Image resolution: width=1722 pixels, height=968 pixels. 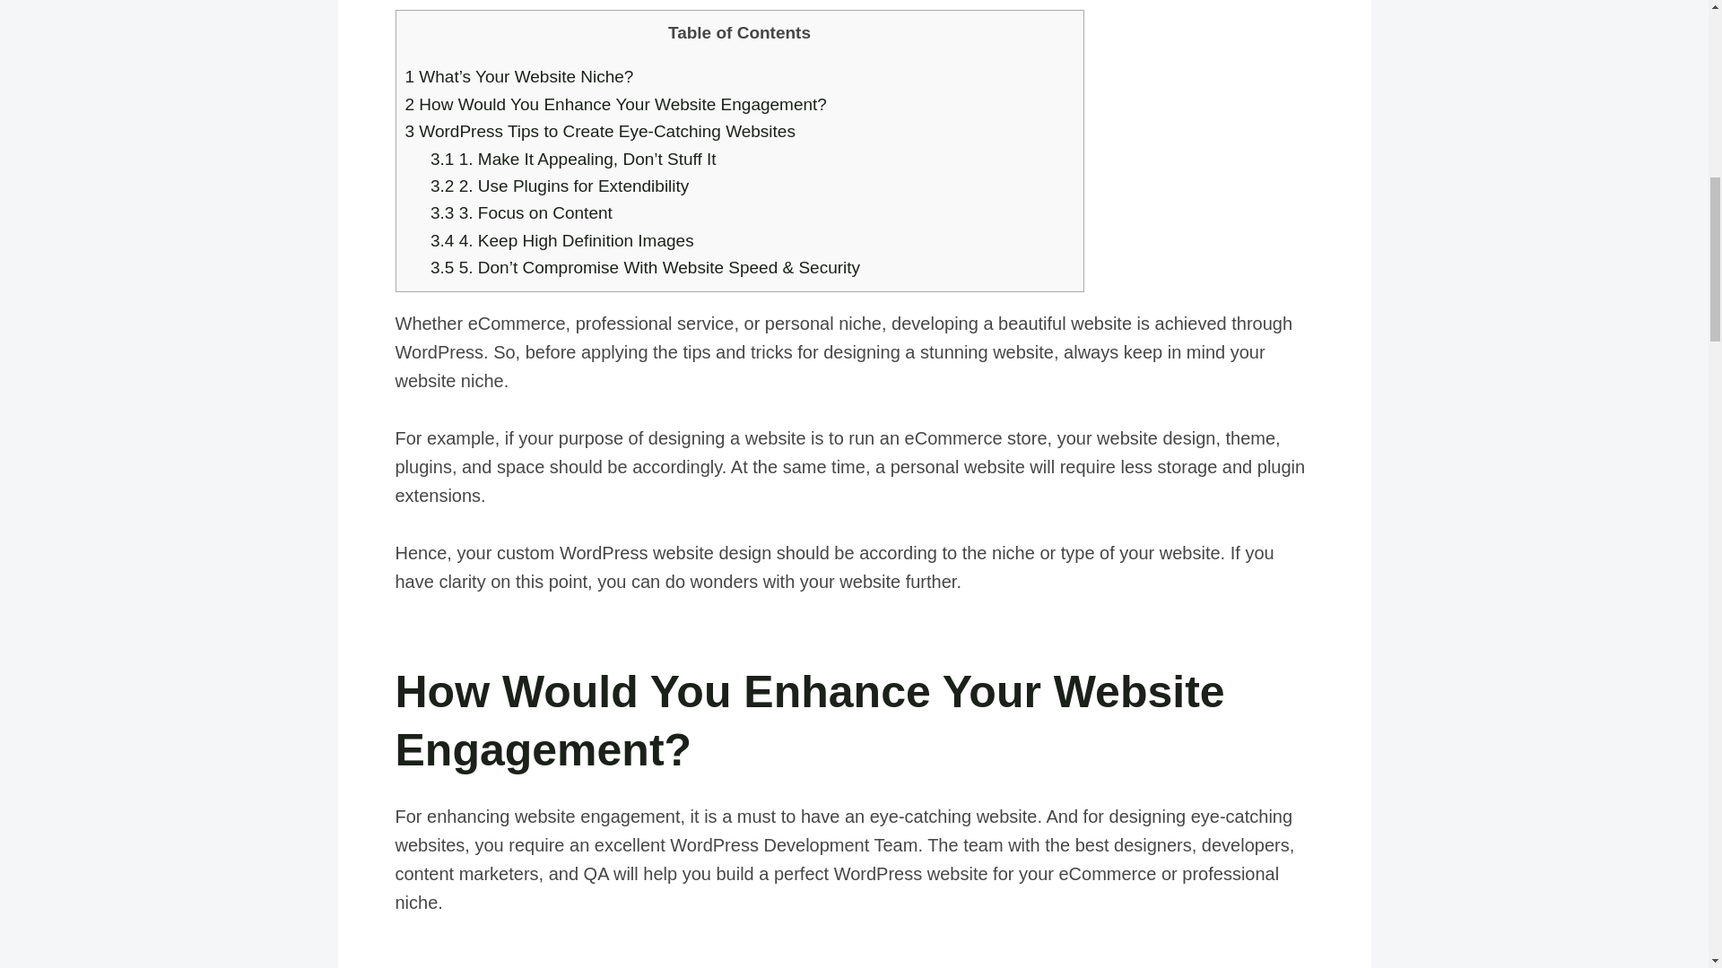 I want to click on 3.4 4. Keep High Definition Images, so click(x=561, y=240).